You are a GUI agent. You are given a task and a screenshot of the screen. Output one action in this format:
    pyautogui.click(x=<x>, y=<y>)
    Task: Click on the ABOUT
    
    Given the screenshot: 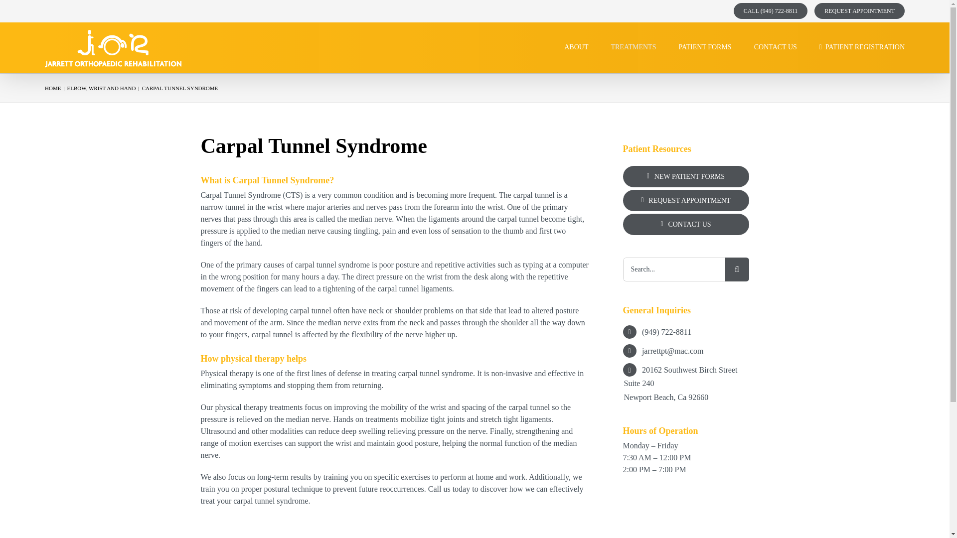 What is the action you would take?
    pyautogui.click(x=576, y=47)
    